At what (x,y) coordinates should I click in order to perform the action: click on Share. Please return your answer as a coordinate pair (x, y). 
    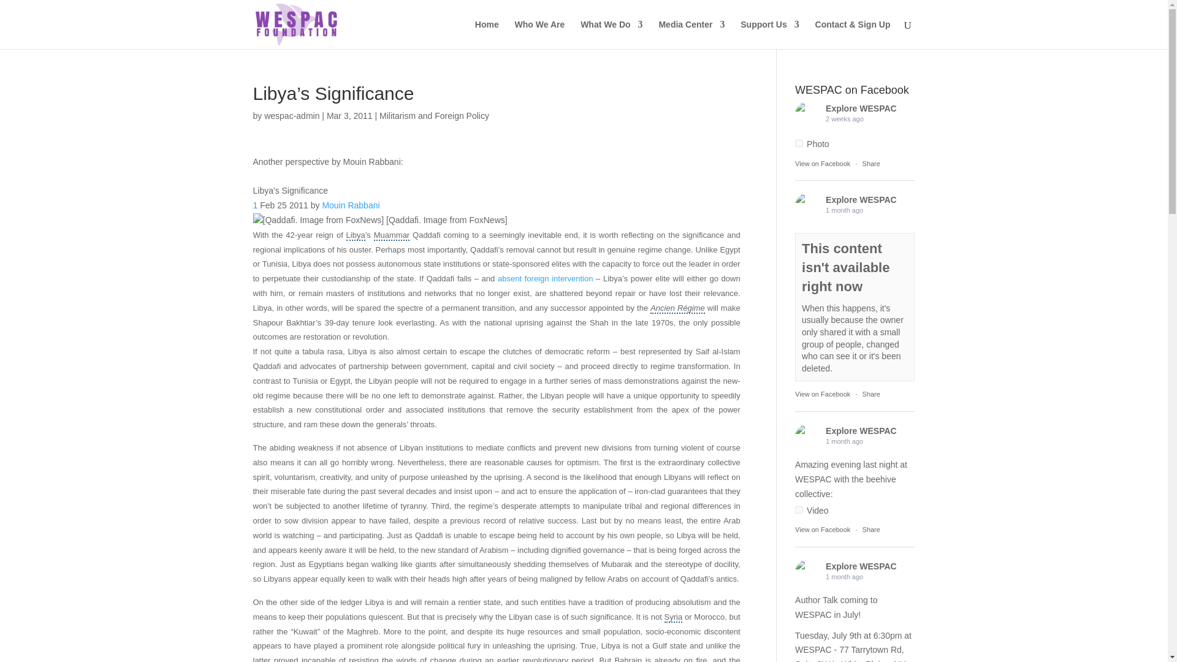
    Looking at the image, I should click on (872, 164).